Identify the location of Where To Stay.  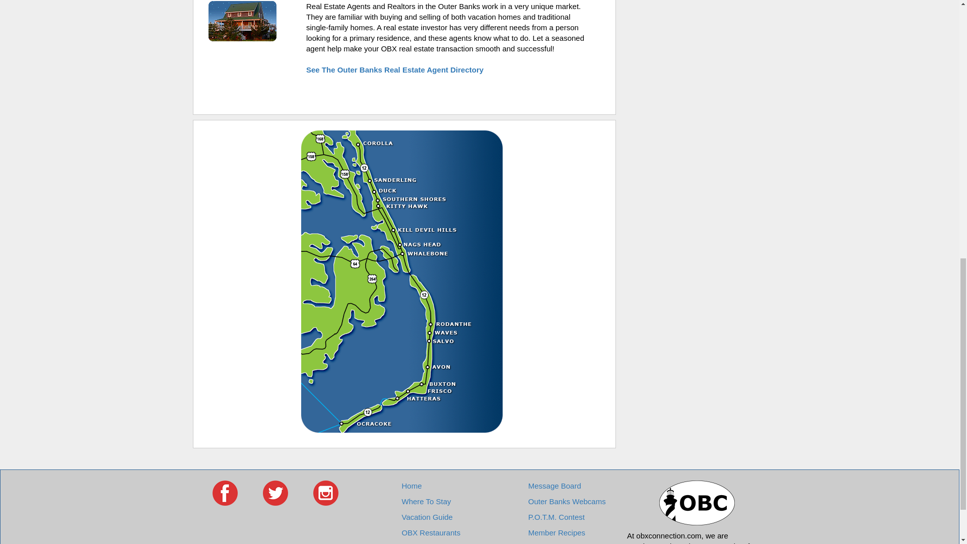
(426, 502).